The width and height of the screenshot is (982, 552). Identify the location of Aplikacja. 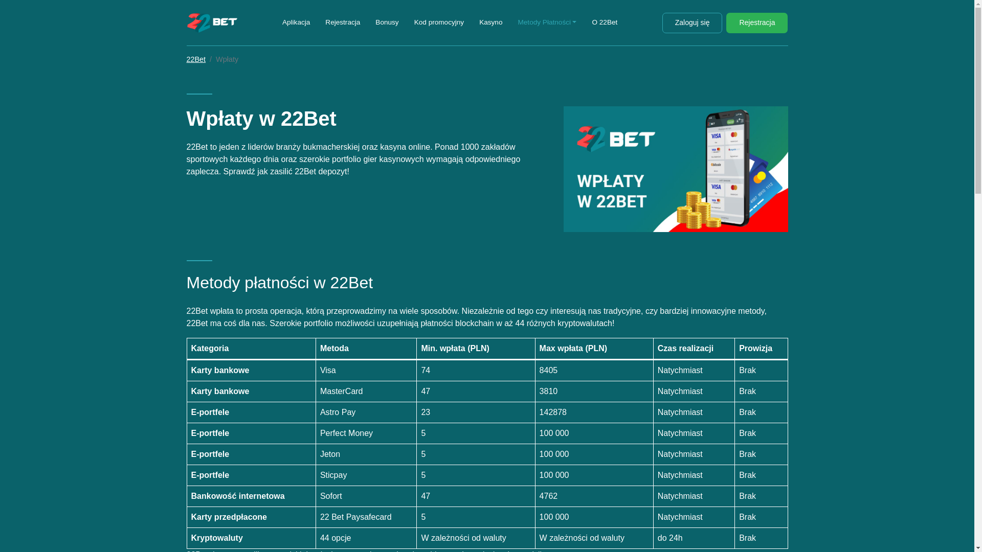
(296, 22).